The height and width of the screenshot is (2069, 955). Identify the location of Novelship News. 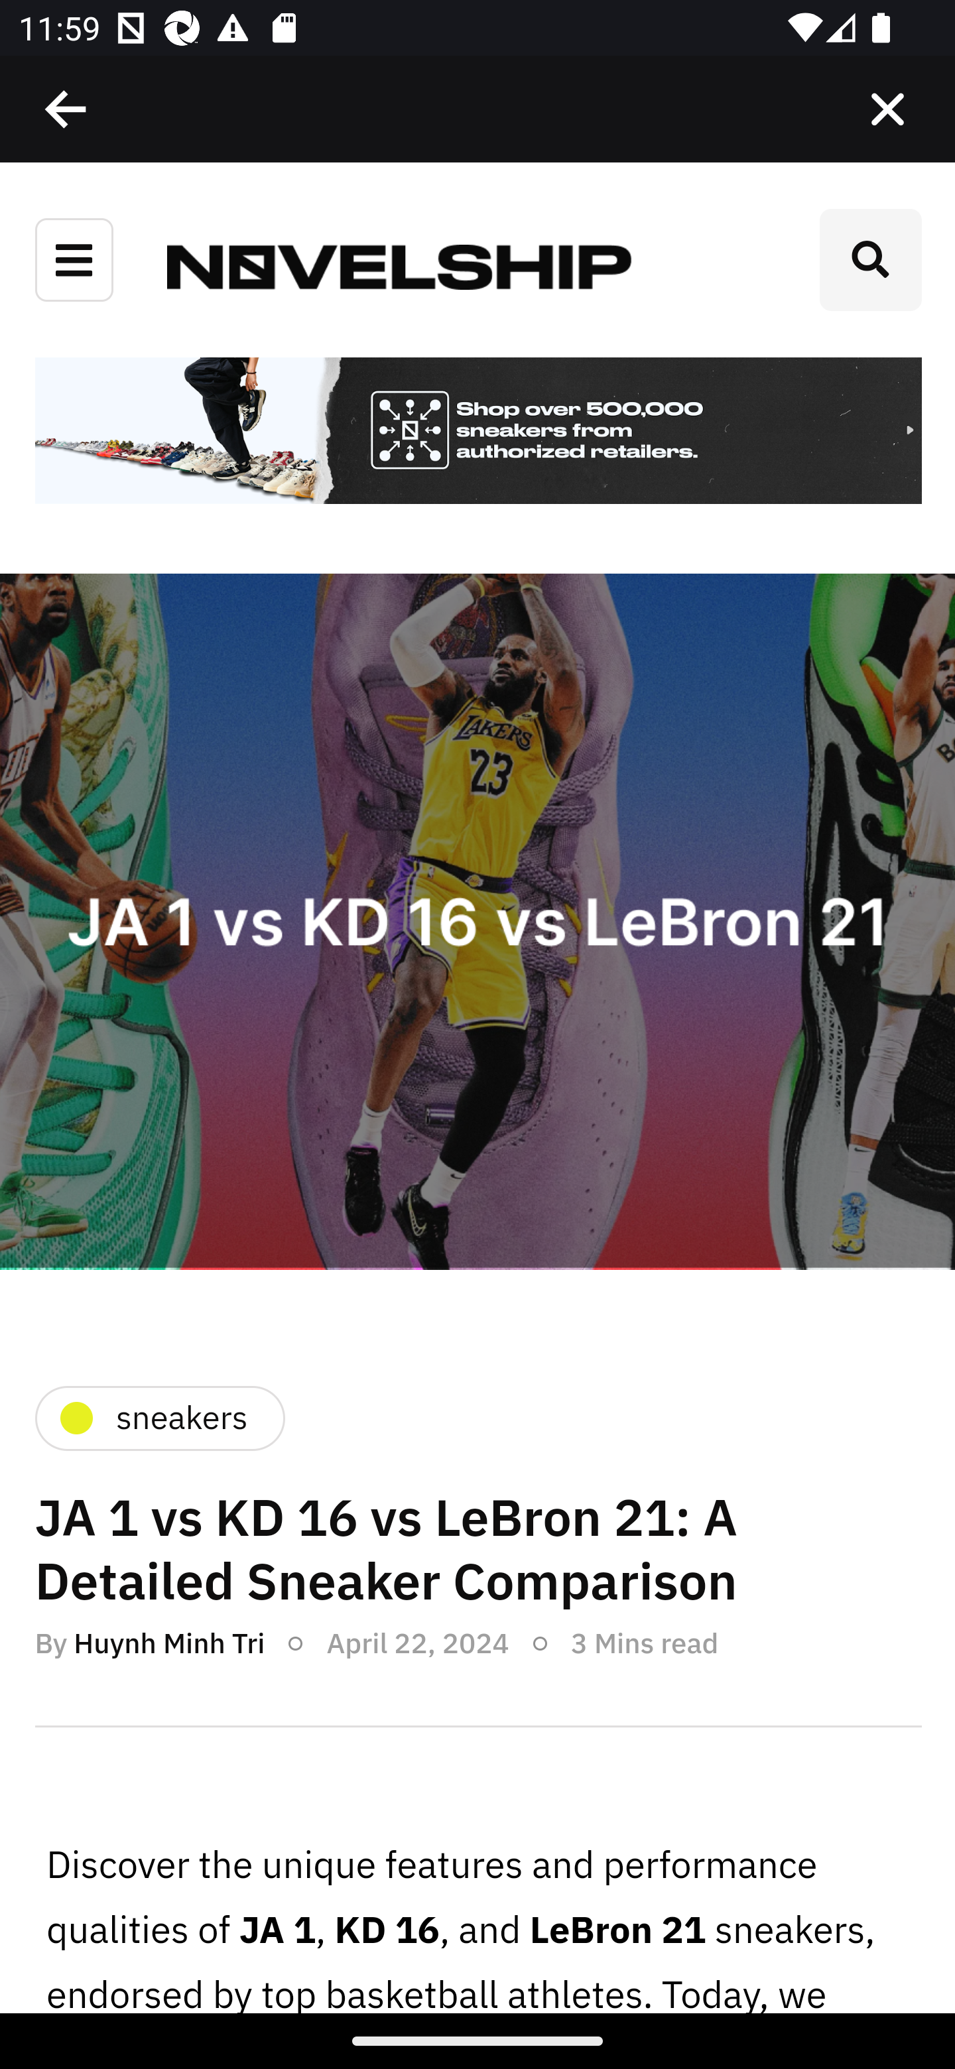
(399, 265).